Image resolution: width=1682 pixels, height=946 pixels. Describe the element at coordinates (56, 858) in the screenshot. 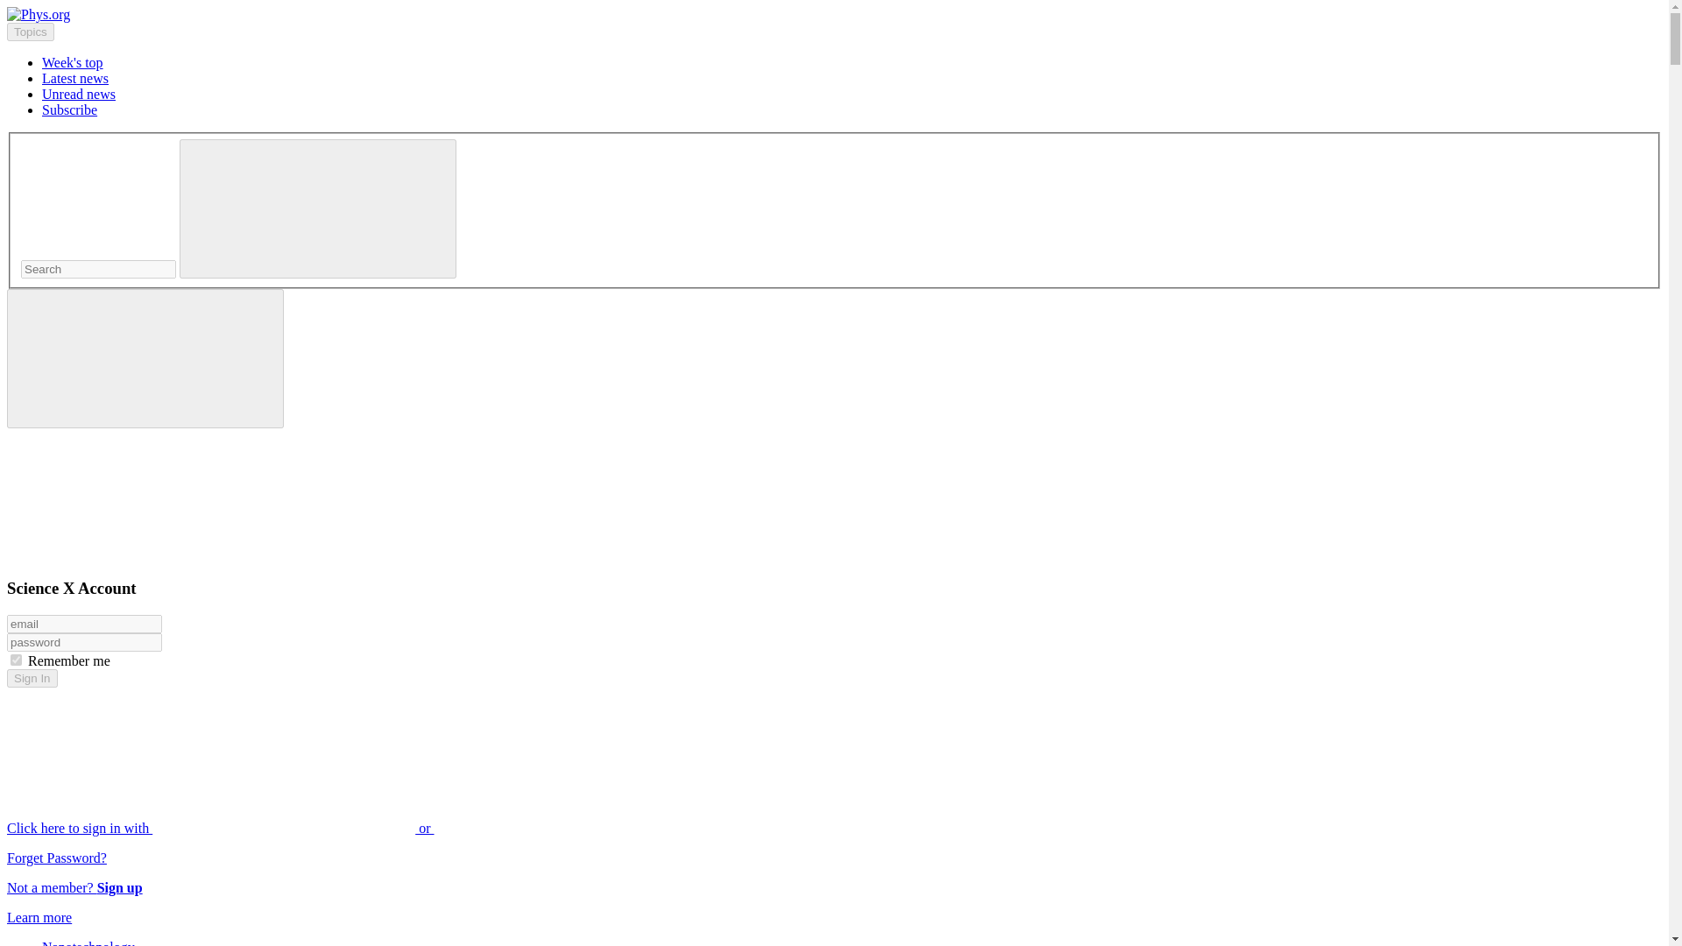

I see `Forget Password?` at that location.